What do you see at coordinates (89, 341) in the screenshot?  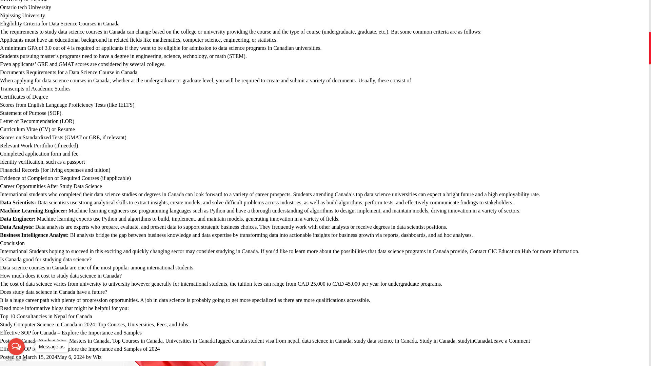 I see `Masters in Canada` at bounding box center [89, 341].